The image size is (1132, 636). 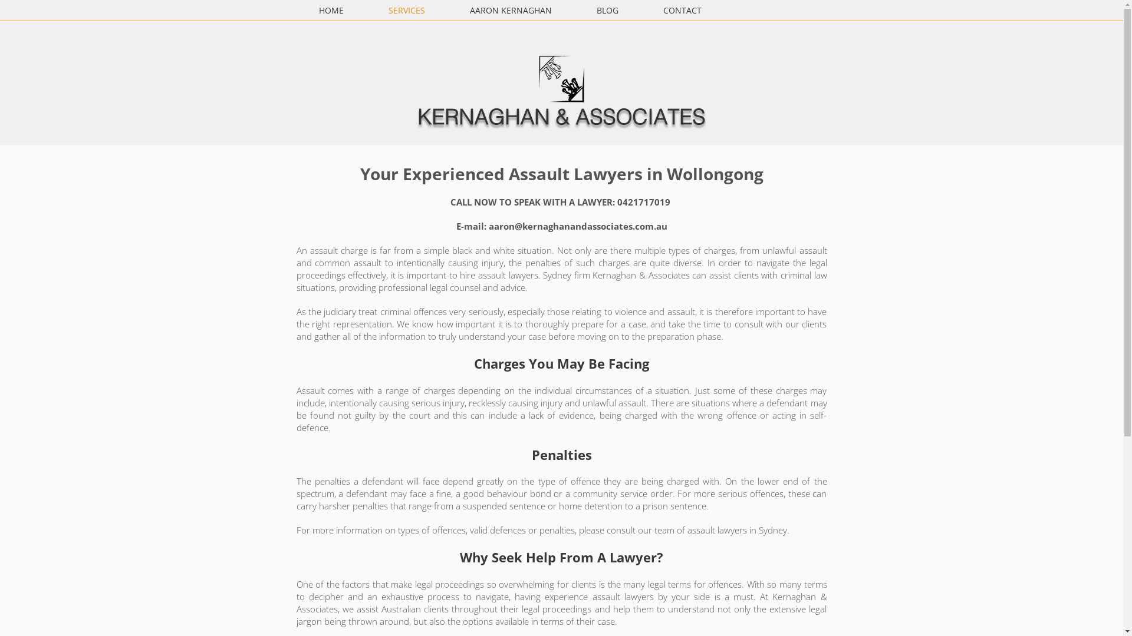 What do you see at coordinates (682, 11) in the screenshot?
I see `CONTACT` at bounding box center [682, 11].